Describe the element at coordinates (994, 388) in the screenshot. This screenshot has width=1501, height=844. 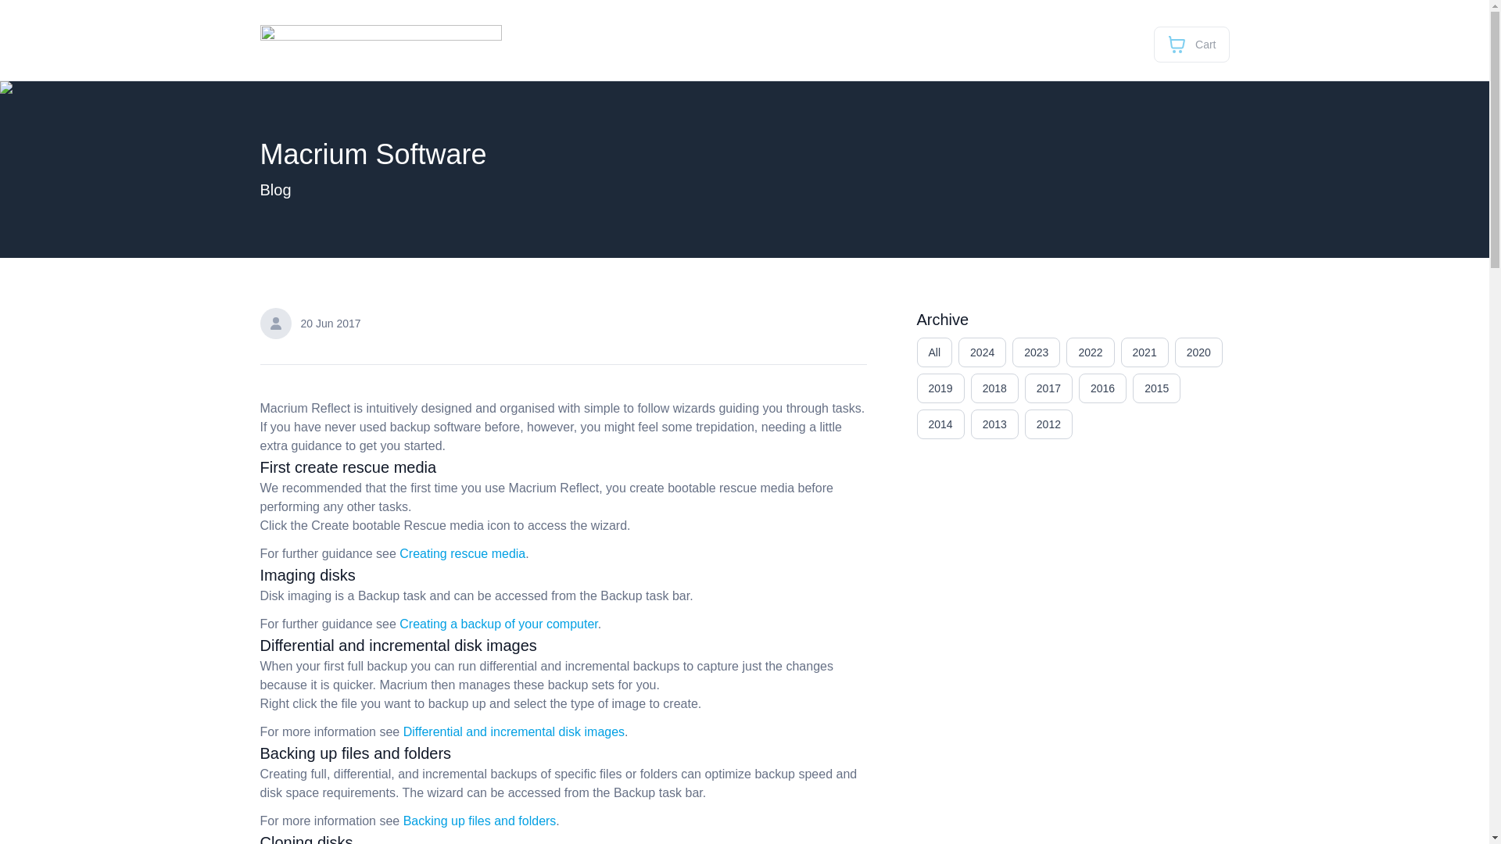
I see `2018` at that location.